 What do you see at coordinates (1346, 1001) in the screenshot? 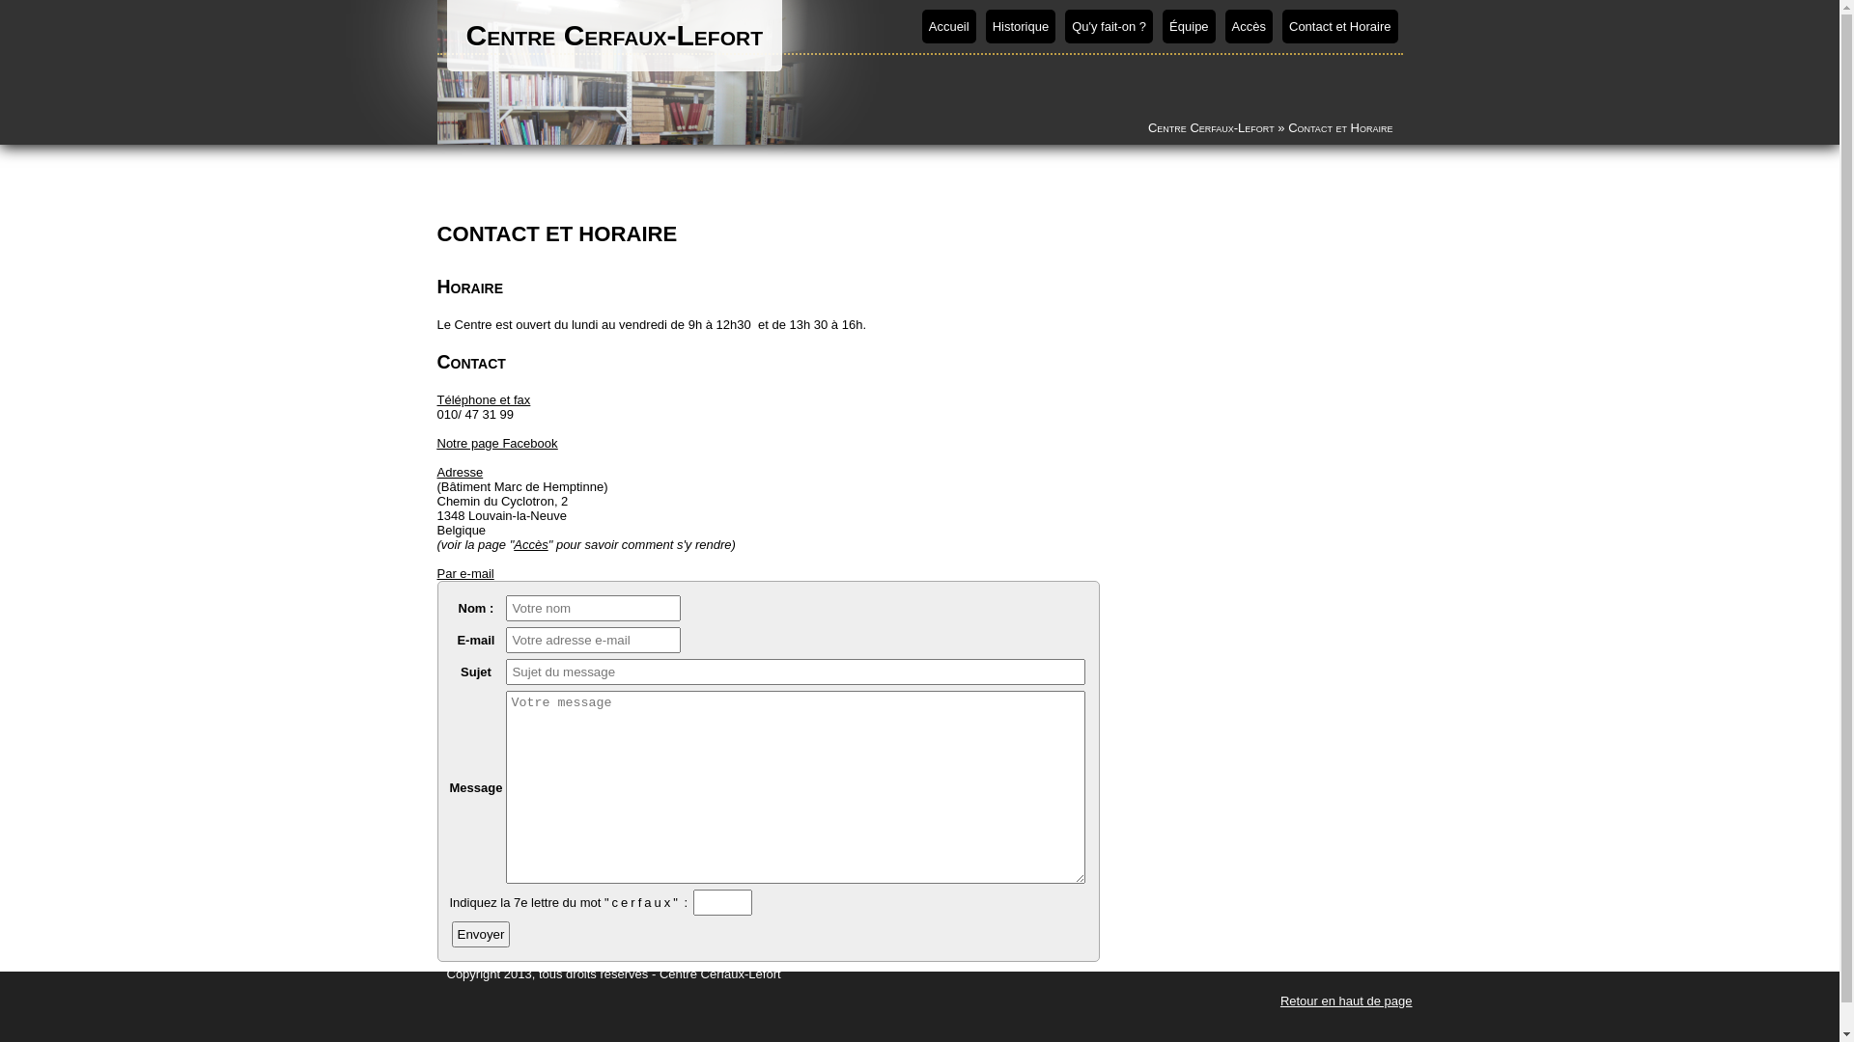
I see `Retour en haut de page` at bounding box center [1346, 1001].